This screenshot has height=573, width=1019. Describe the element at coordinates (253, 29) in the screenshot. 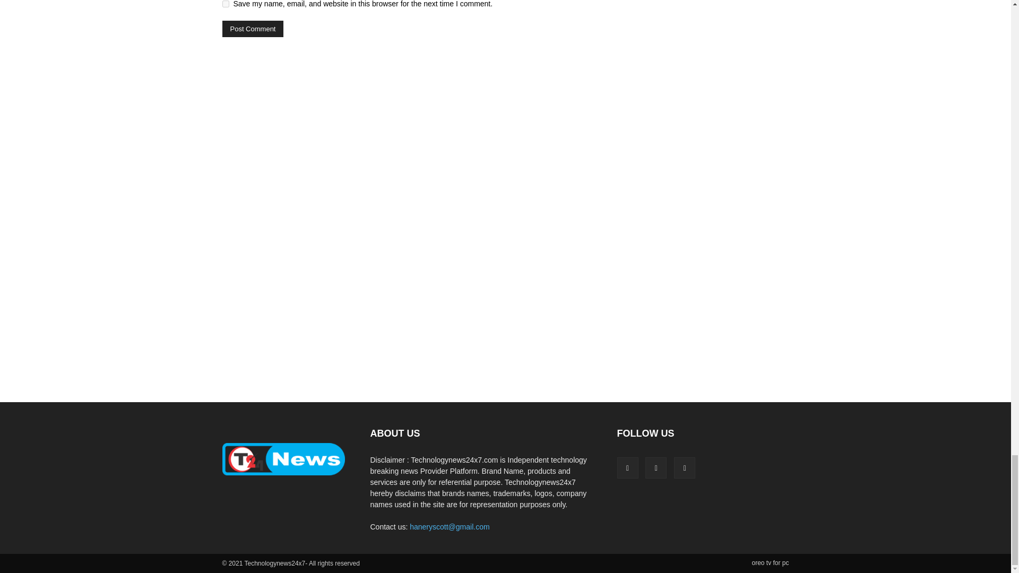

I see `Post Comment` at that location.